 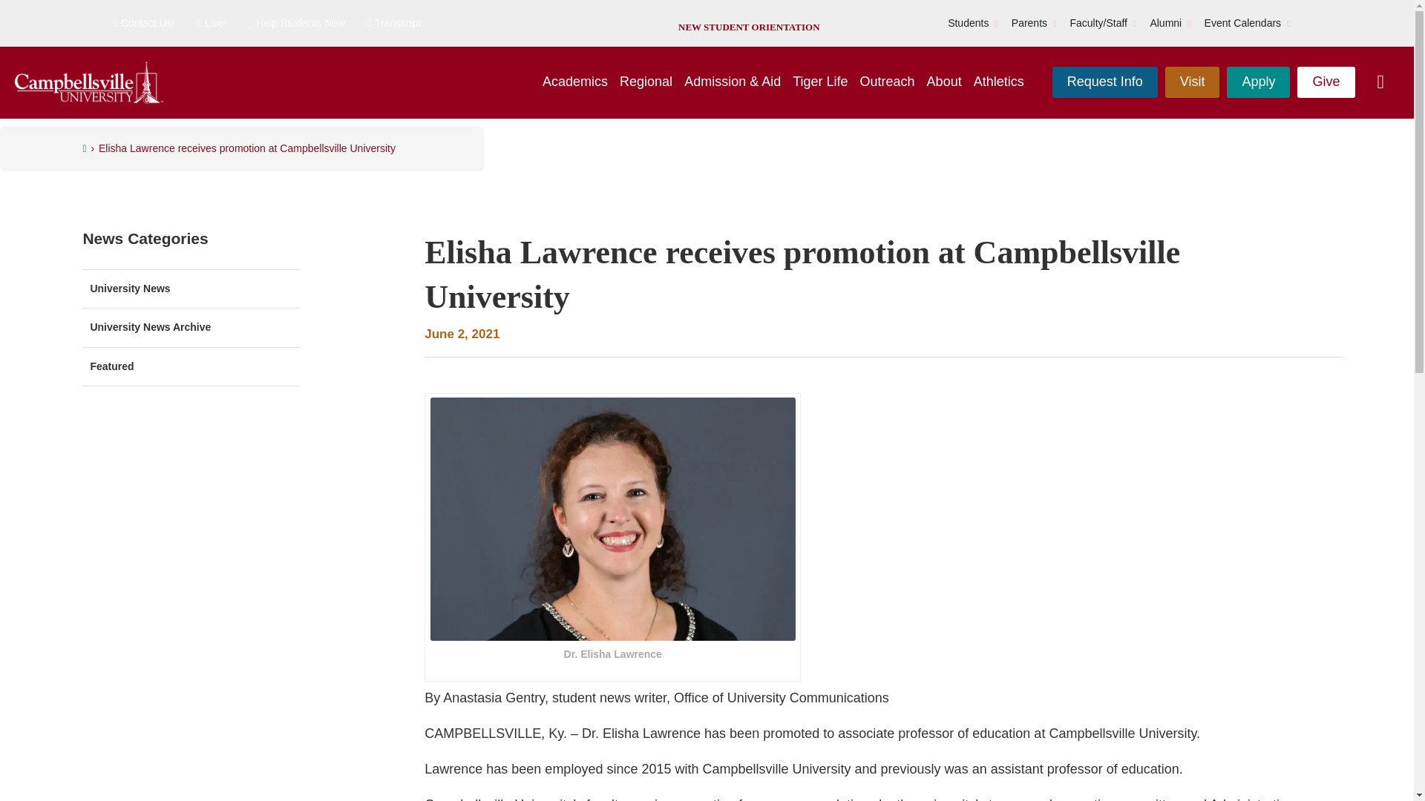 What do you see at coordinates (142, 24) in the screenshot?
I see `Contact Us!` at bounding box center [142, 24].